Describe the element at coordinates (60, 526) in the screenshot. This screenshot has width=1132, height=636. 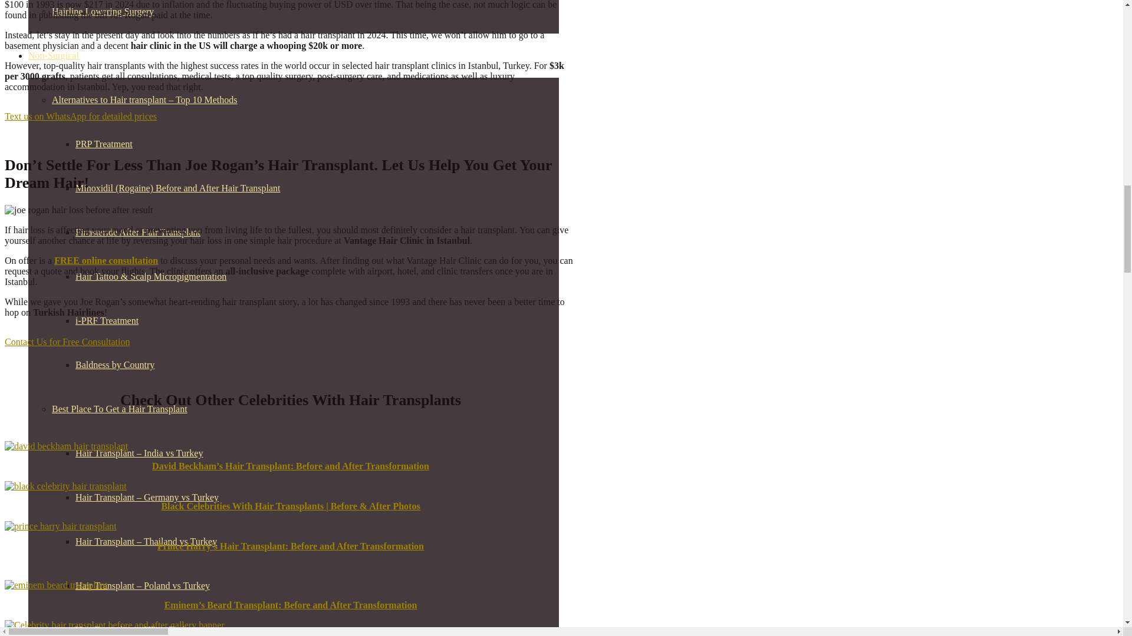
I see `prince harry hair transplant` at that location.